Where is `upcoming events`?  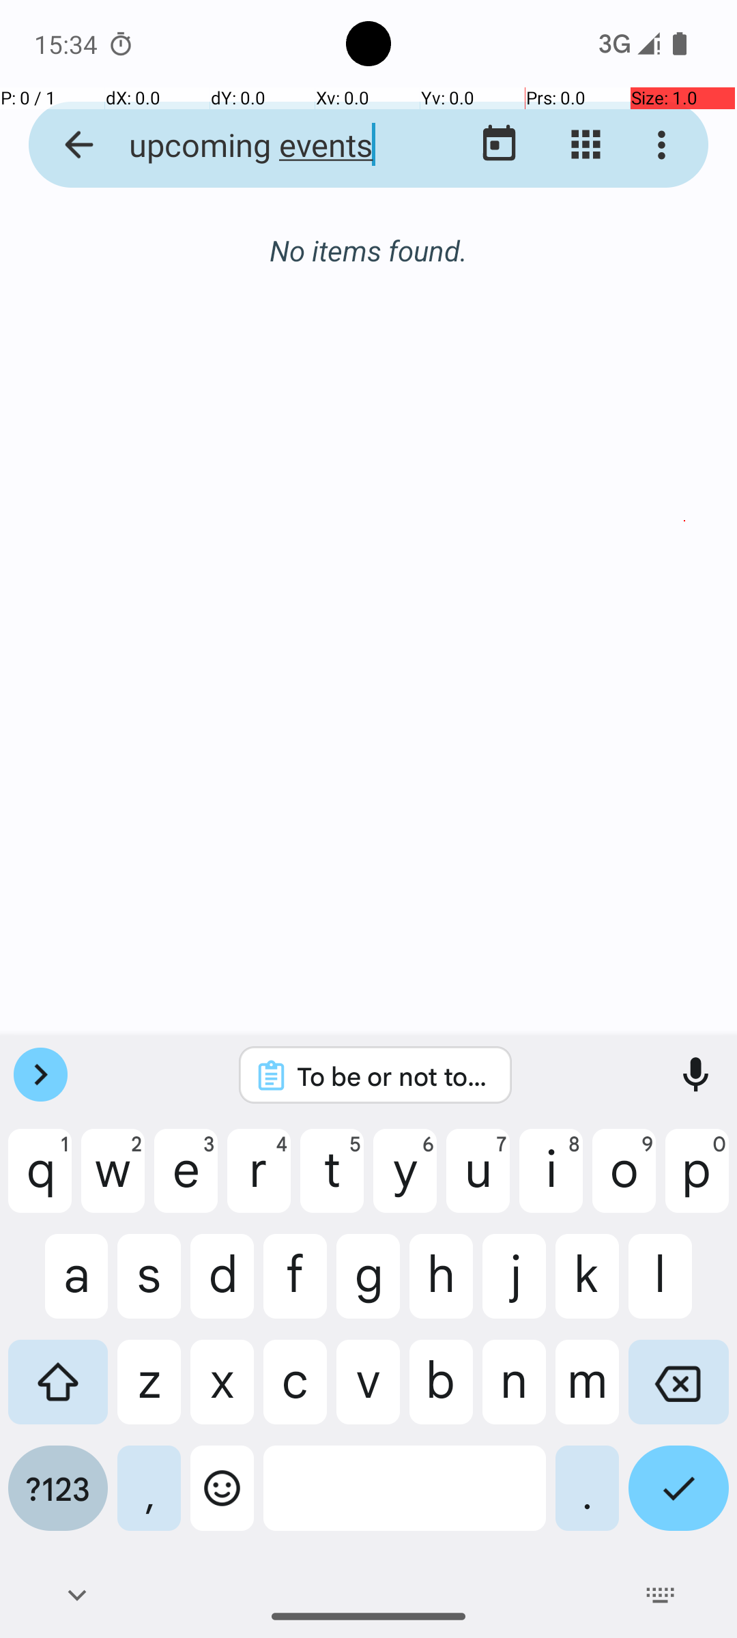 upcoming events is located at coordinates (263, 145).